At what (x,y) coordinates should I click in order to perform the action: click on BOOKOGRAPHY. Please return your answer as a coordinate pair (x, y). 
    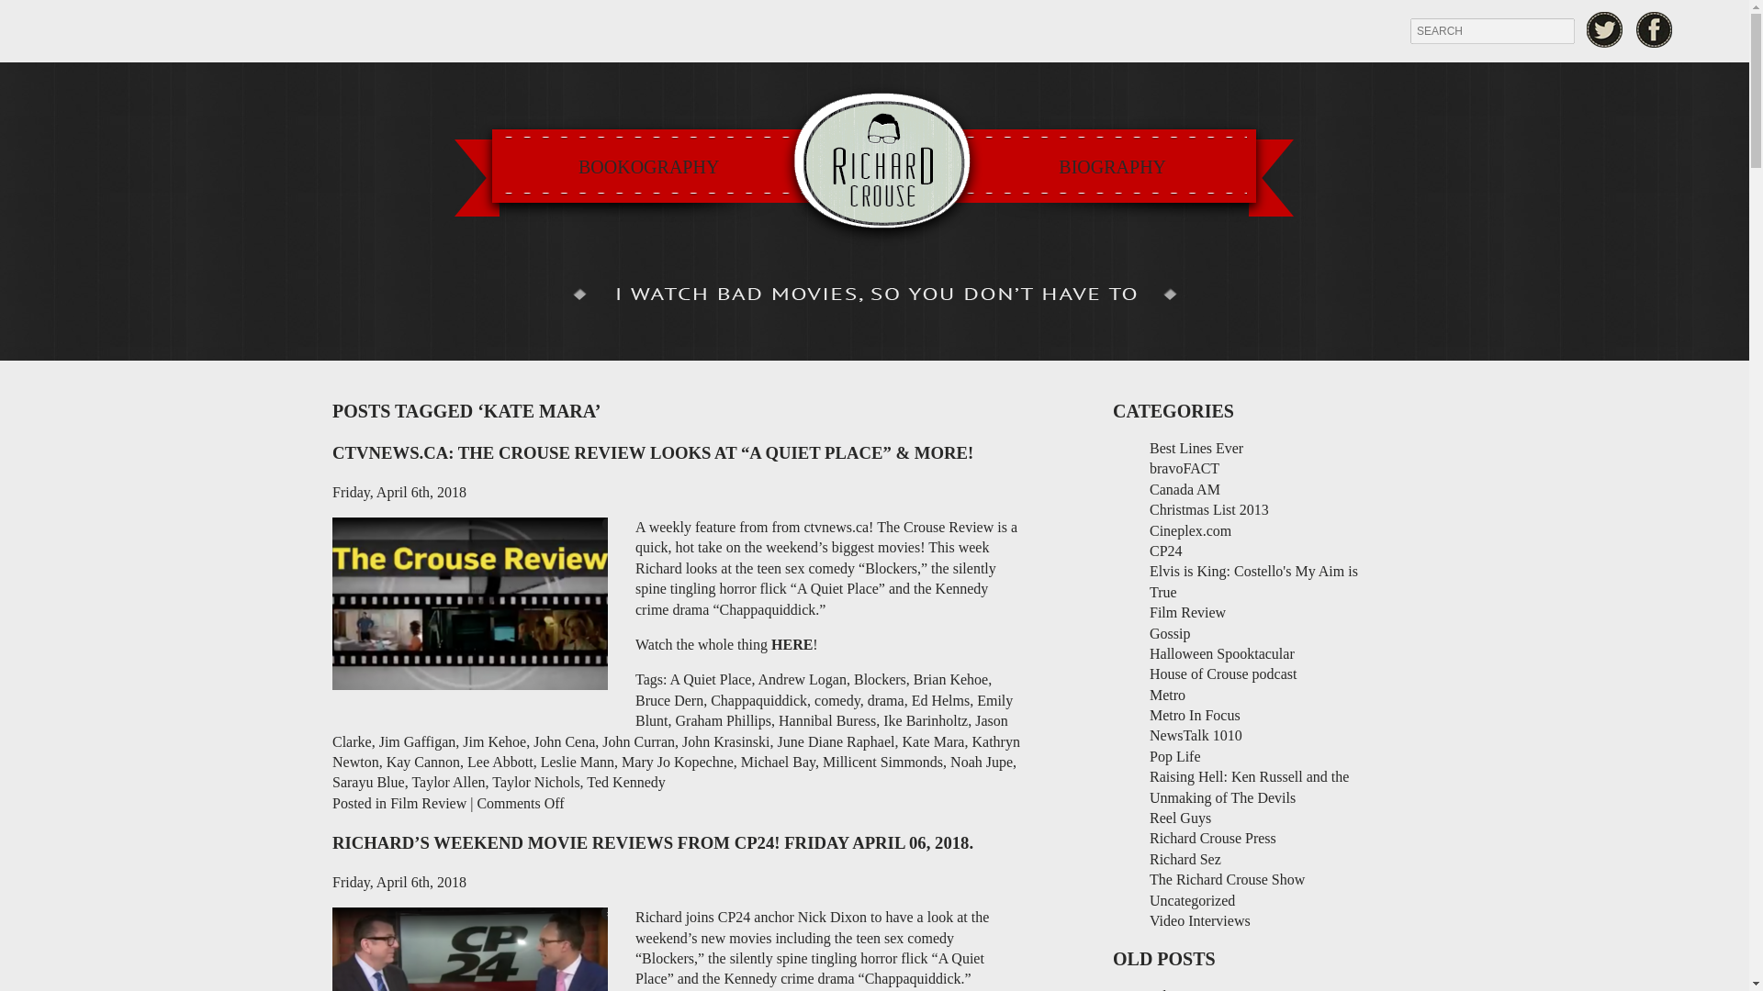
    Looking at the image, I should click on (648, 167).